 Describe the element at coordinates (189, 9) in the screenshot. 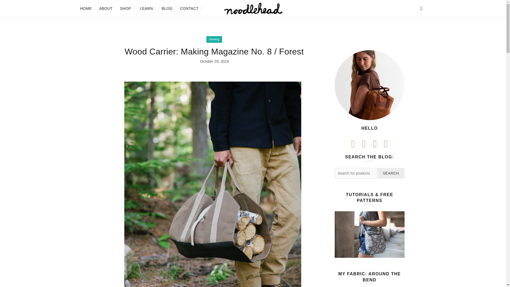

I see `CONTACT` at that location.